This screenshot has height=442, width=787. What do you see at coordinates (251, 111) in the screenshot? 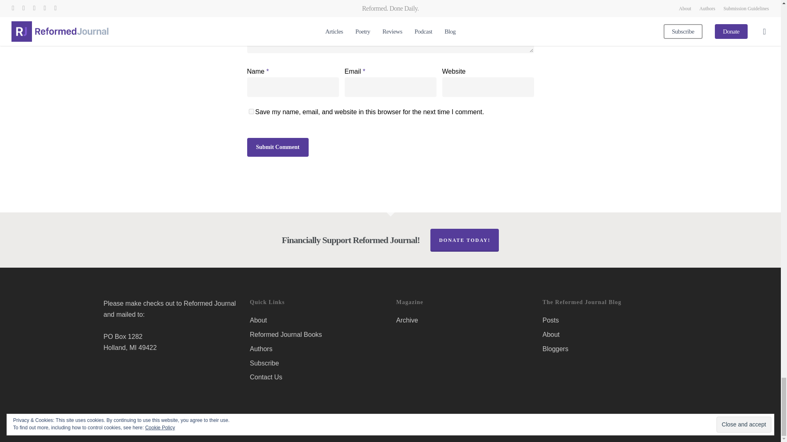
I see `yes` at bounding box center [251, 111].